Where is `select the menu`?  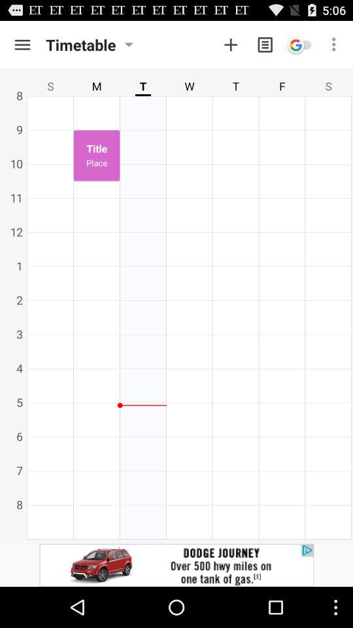
select the menu is located at coordinates (265, 44).